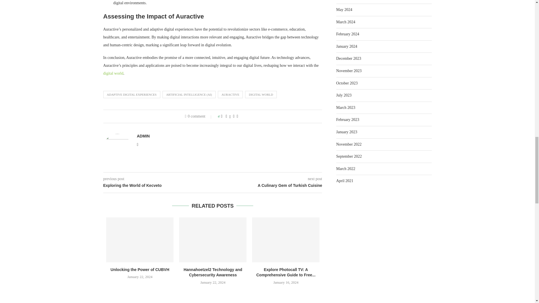 This screenshot has height=303, width=539. I want to click on DIGITAL WORLD, so click(261, 94).